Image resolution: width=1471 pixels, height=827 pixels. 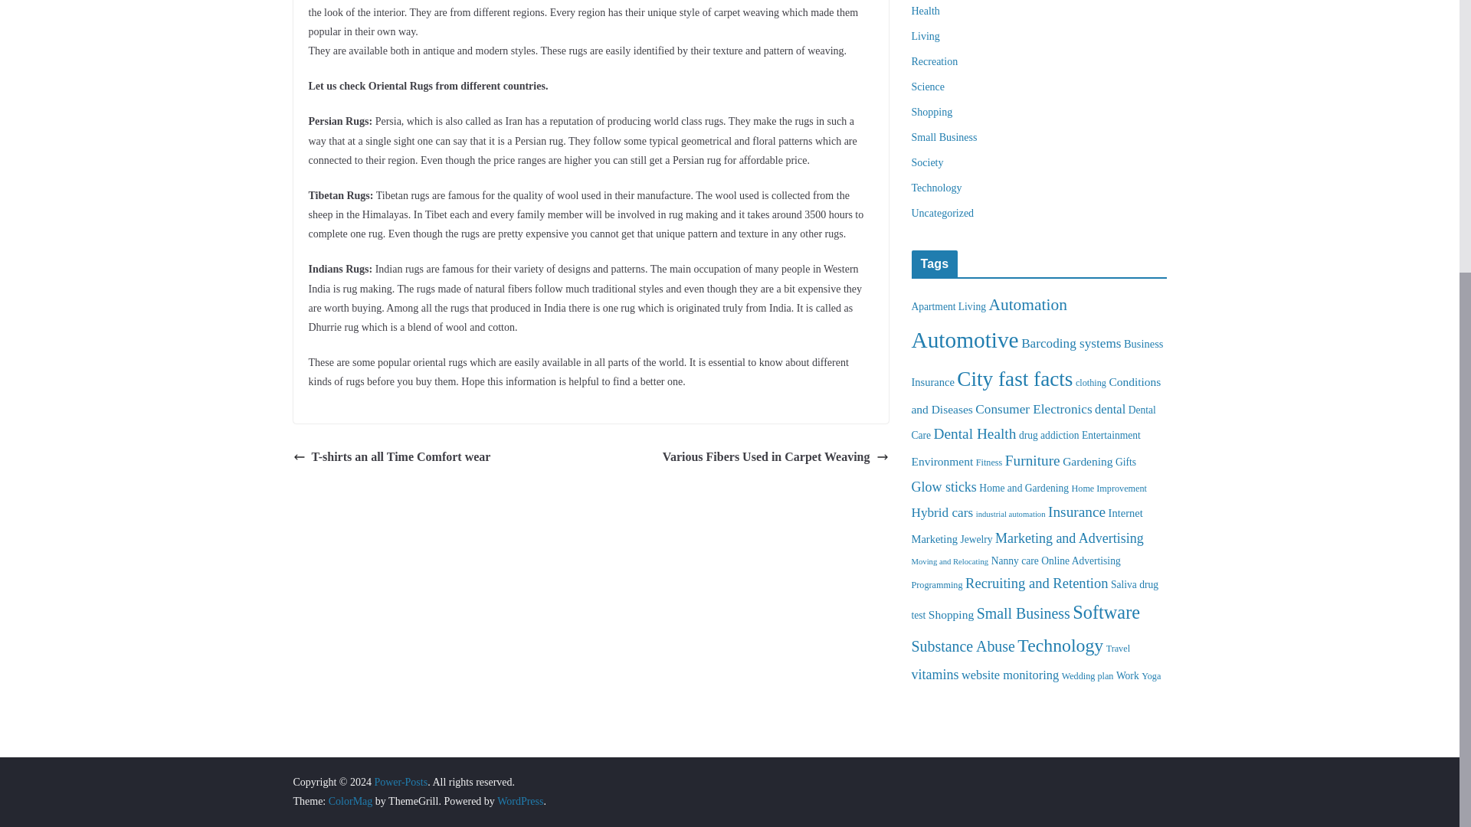 I want to click on clothing, so click(x=1090, y=382).